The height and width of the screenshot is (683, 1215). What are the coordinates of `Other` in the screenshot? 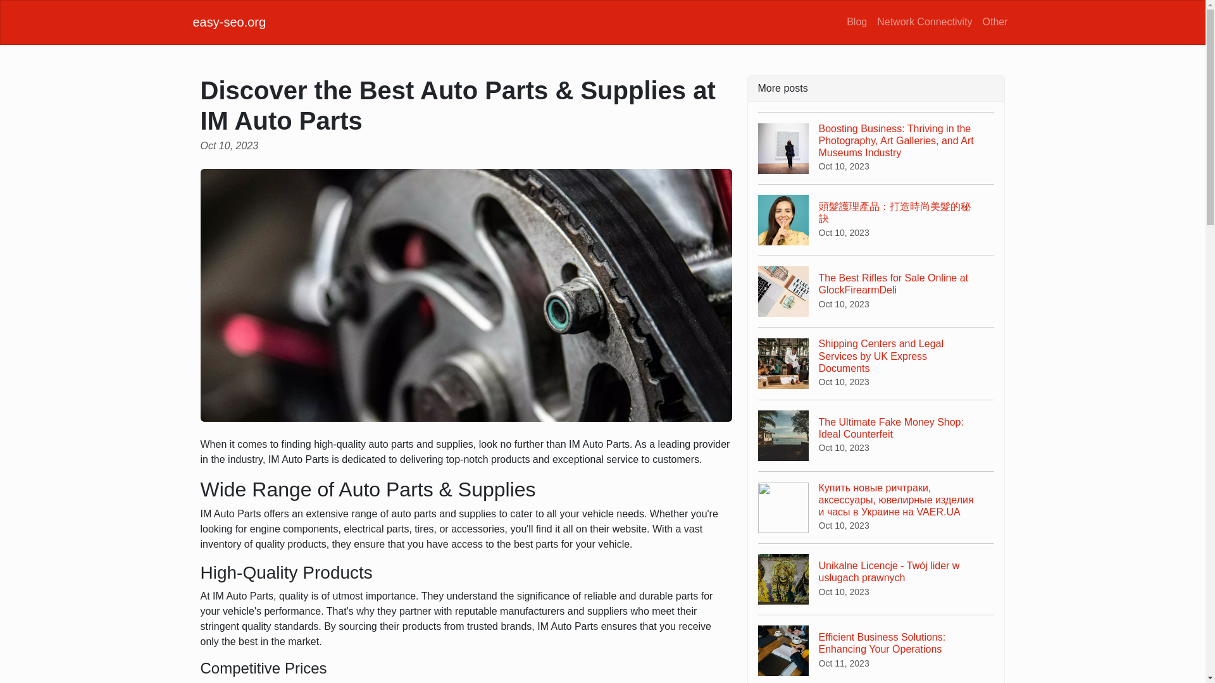 It's located at (857, 22).